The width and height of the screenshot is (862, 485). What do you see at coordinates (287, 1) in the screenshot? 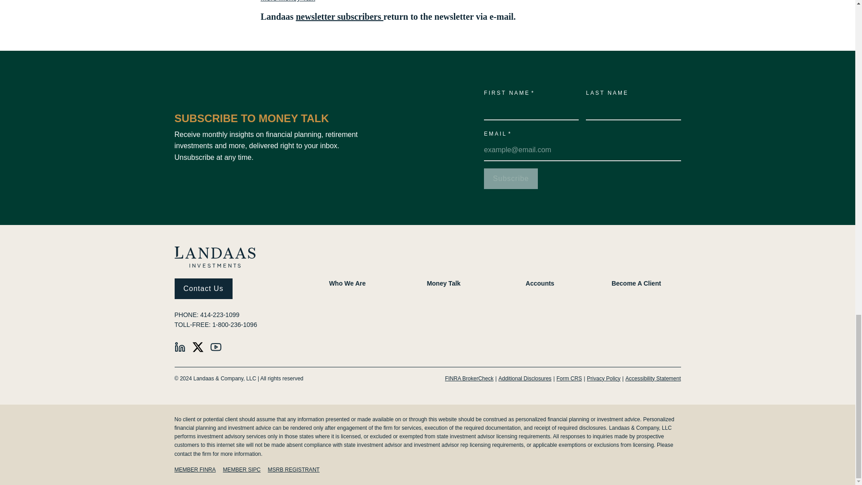
I see `More Money Talk` at bounding box center [287, 1].